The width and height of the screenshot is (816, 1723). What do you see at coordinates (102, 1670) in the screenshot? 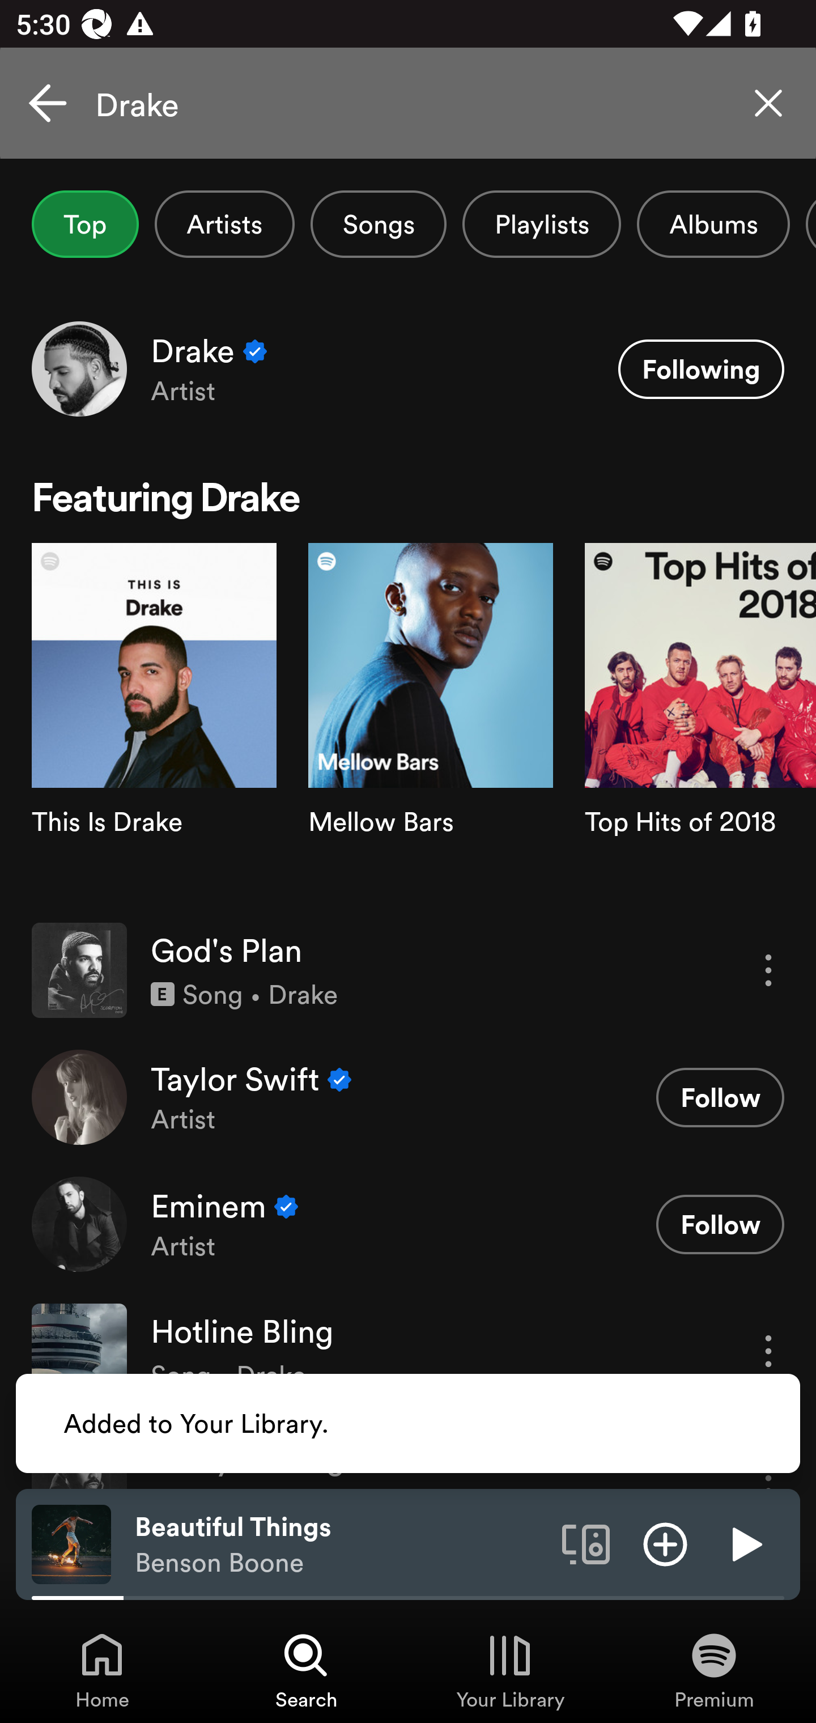
I see `Home, Tab 1 of 4 Home Home` at bounding box center [102, 1670].